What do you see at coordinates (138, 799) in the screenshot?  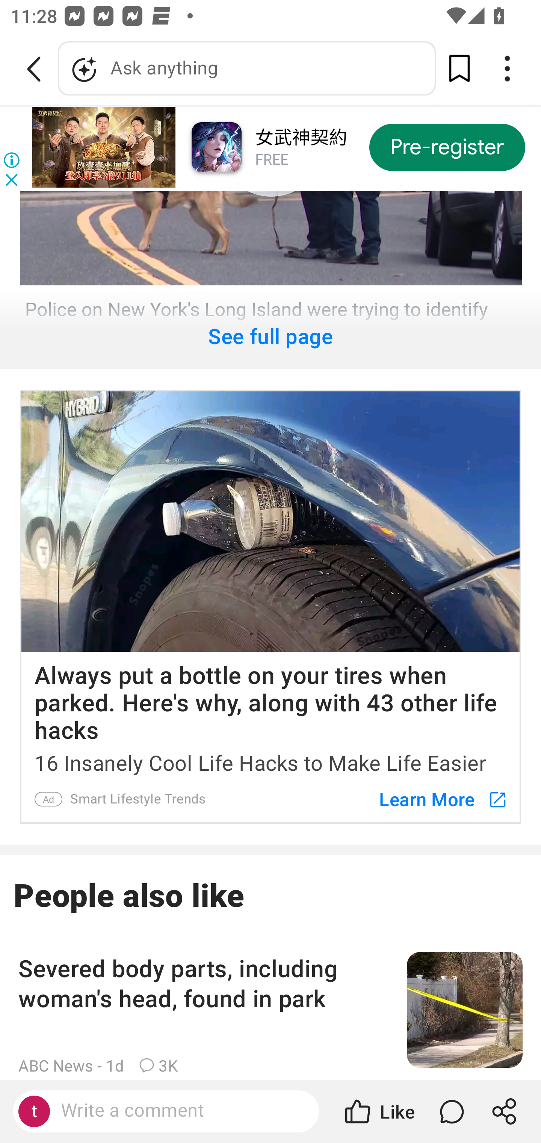 I see `Smart Lifestyle Trends` at bounding box center [138, 799].